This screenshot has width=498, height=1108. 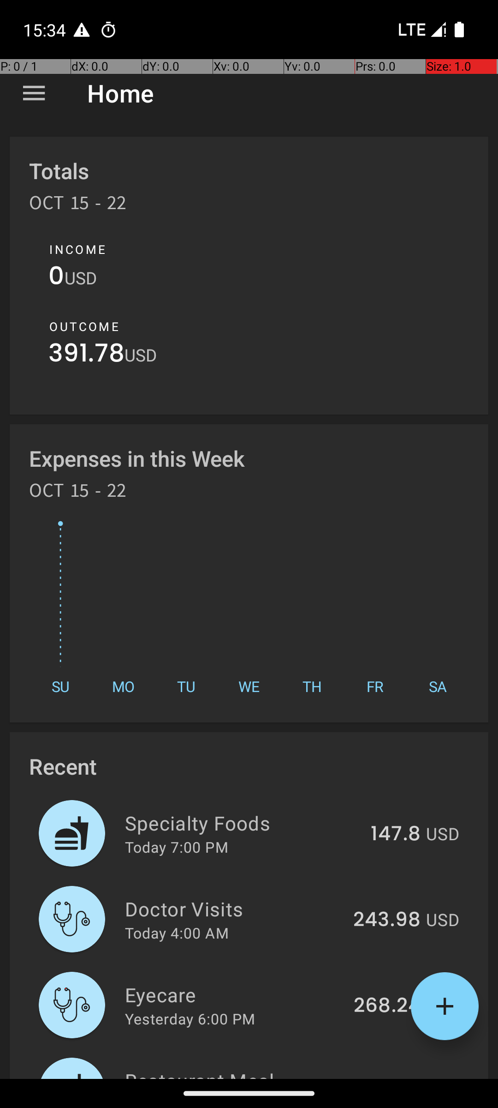 What do you see at coordinates (177, 847) in the screenshot?
I see `Today 7:00 PM` at bounding box center [177, 847].